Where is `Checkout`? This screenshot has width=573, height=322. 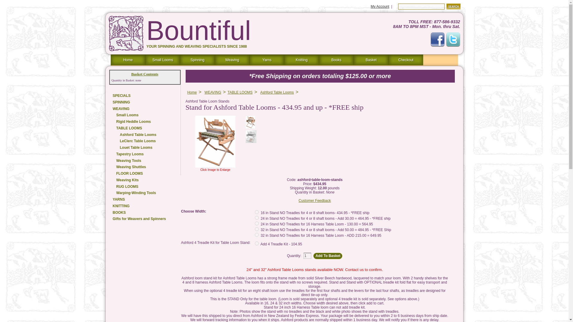
Checkout is located at coordinates (406, 60).